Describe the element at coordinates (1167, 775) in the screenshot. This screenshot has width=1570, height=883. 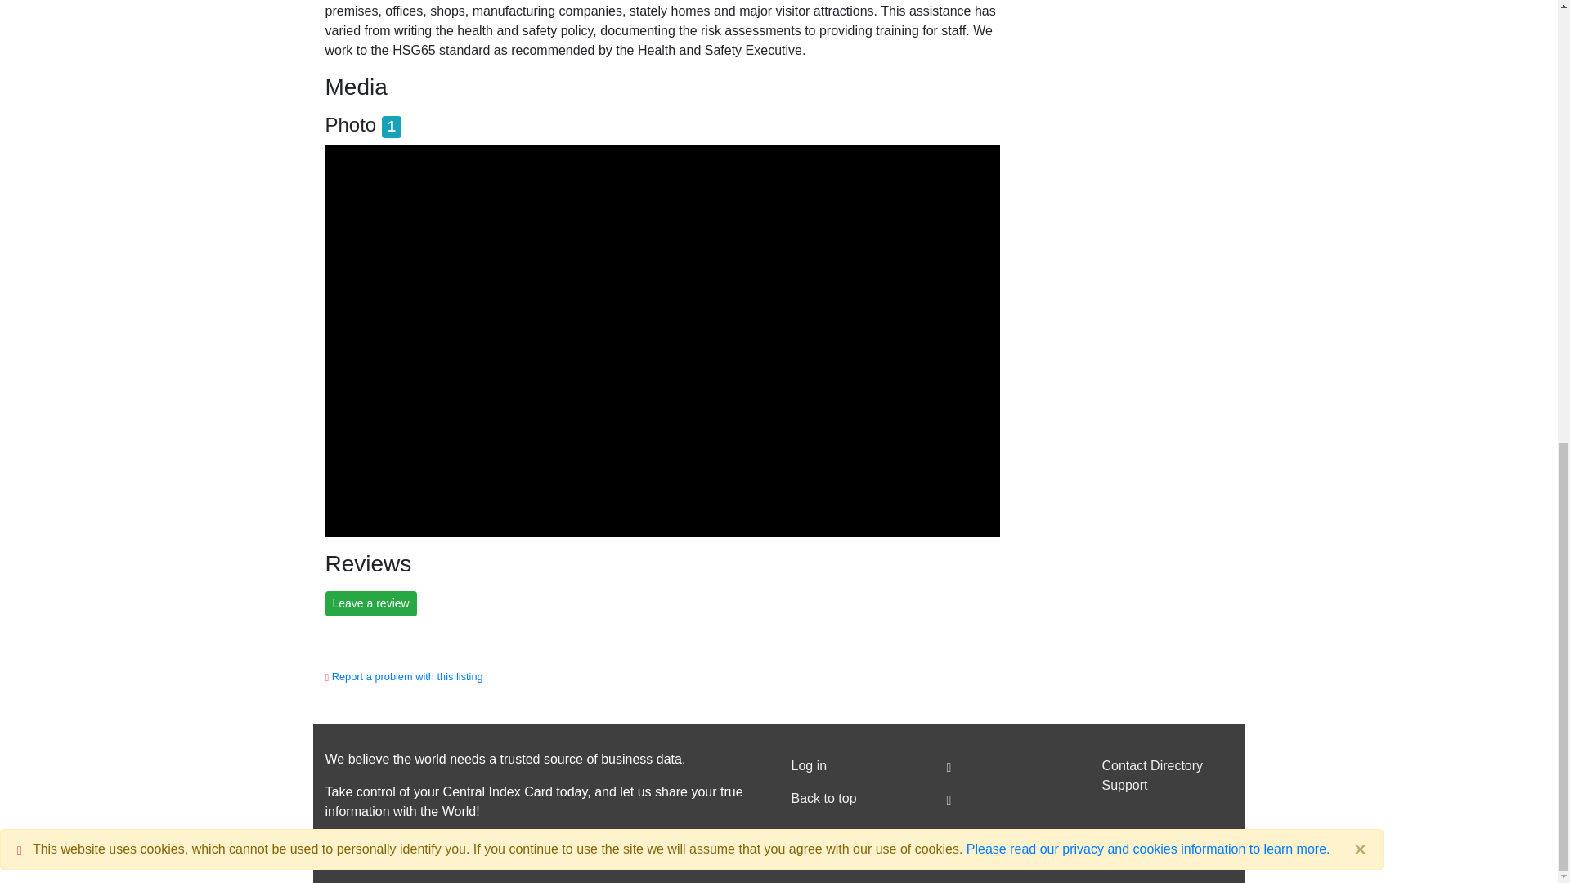
I see `Contact Directory Support` at that location.